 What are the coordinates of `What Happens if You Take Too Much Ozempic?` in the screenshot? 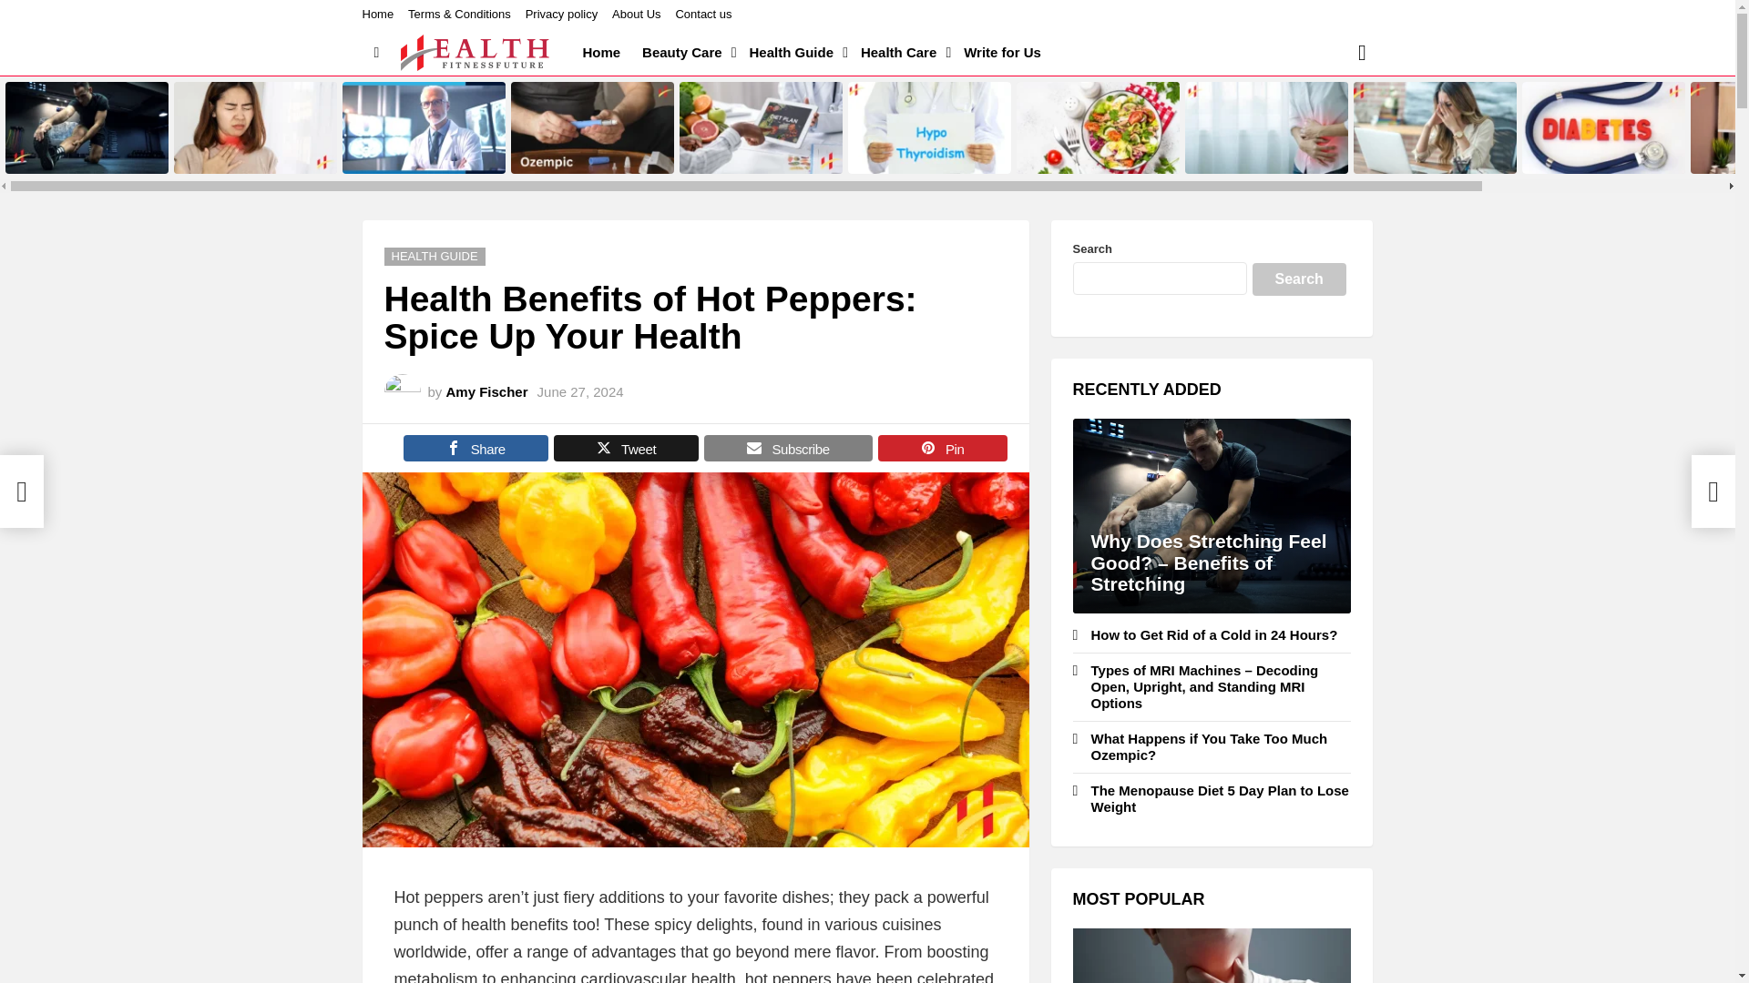 It's located at (592, 127).